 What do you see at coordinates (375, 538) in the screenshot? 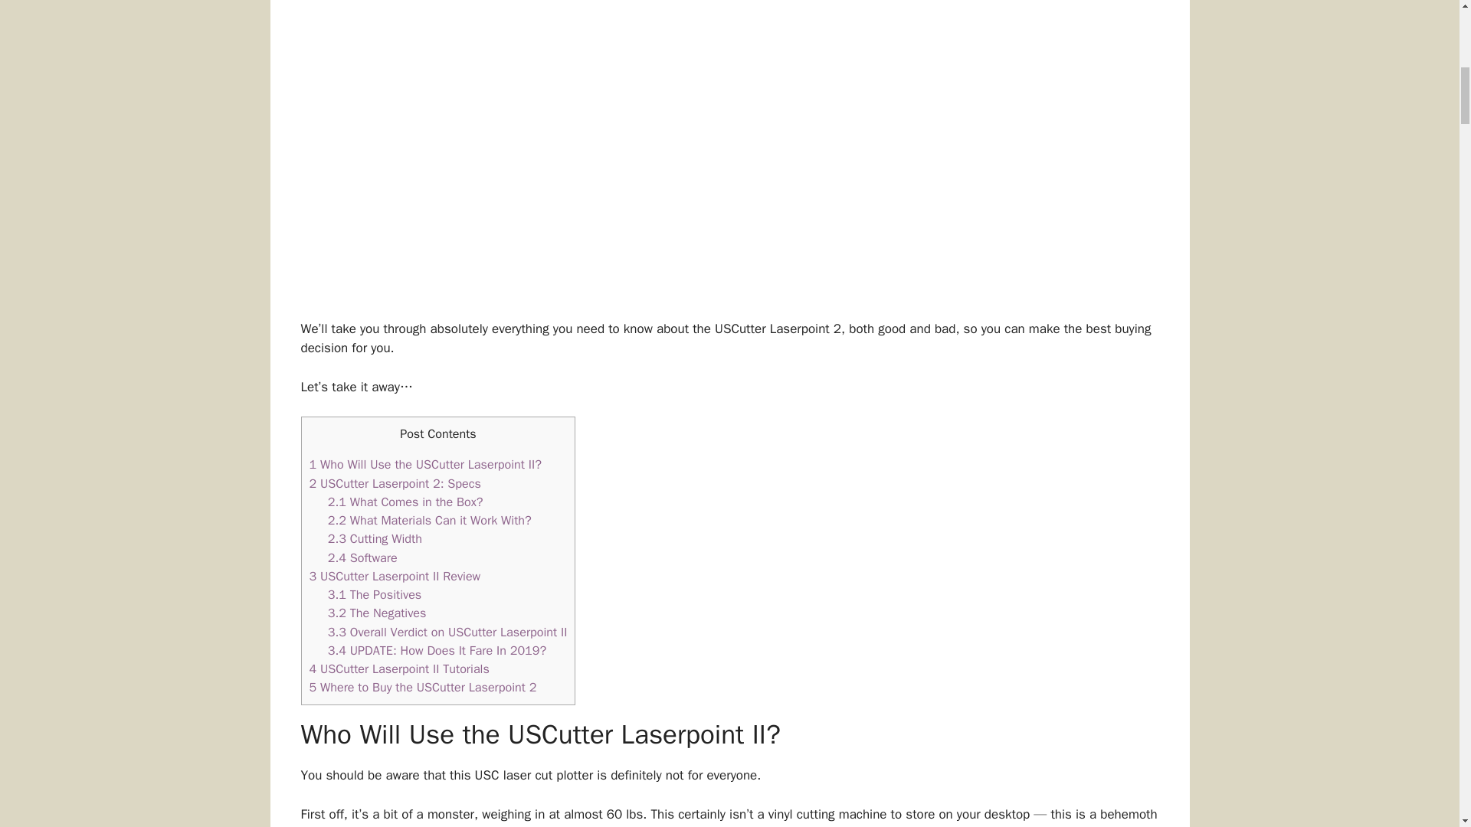
I see `2.3 Cutting Width` at bounding box center [375, 538].